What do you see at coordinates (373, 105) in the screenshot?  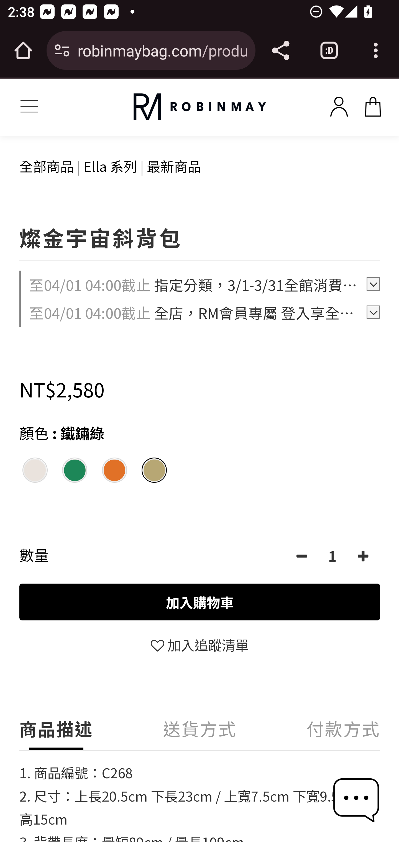 I see `x100` at bounding box center [373, 105].